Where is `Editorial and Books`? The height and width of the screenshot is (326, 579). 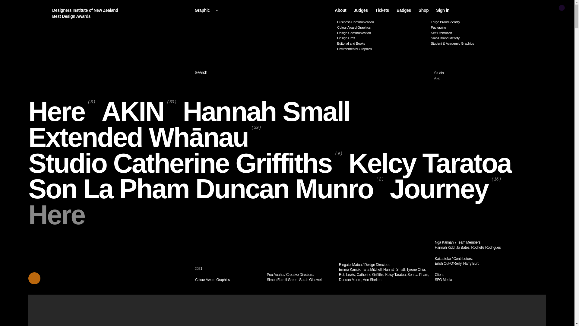
Editorial and Books is located at coordinates (382, 43).